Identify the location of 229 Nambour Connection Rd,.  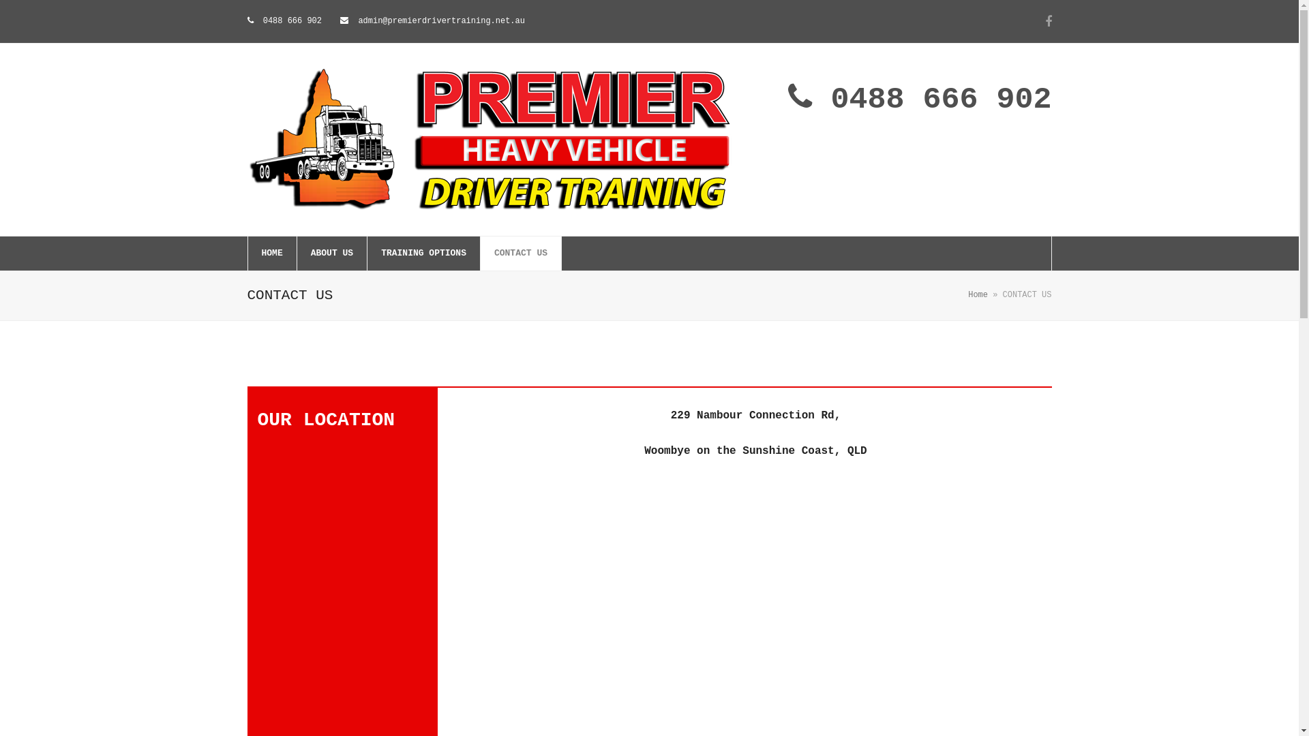
(755, 416).